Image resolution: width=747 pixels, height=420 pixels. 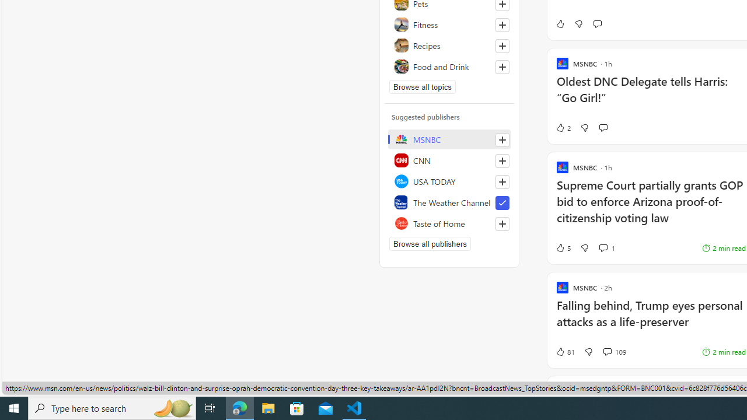 What do you see at coordinates (449, 139) in the screenshot?
I see `MSNBC` at bounding box center [449, 139].